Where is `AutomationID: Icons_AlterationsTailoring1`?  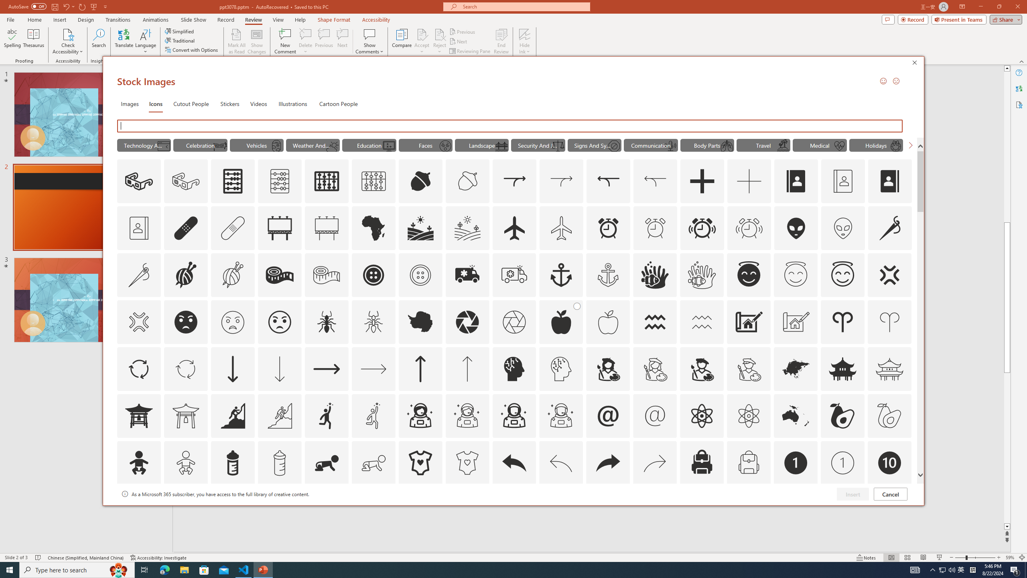
AutomationID: Icons_AlterationsTailoring1 is located at coordinates (186, 275).